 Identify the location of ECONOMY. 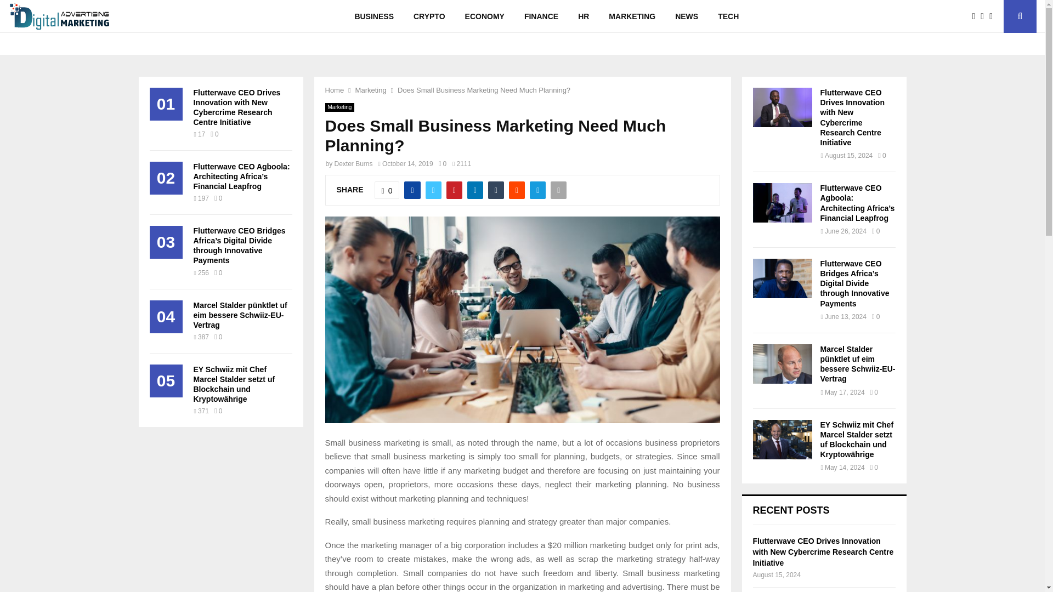
(485, 16).